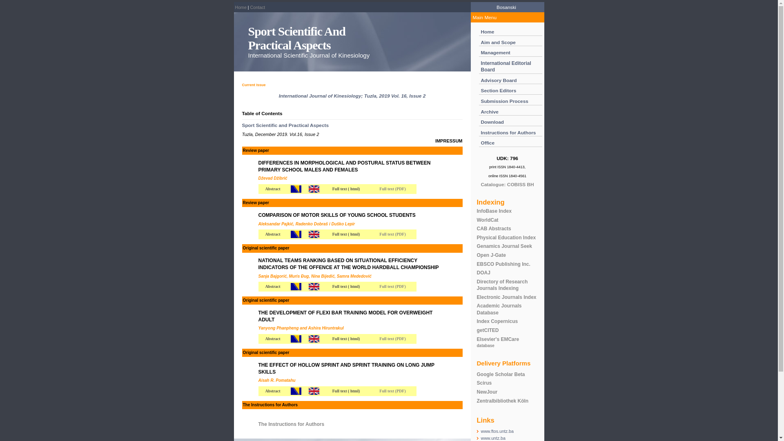 The image size is (784, 441). I want to click on Archive, so click(490, 111).